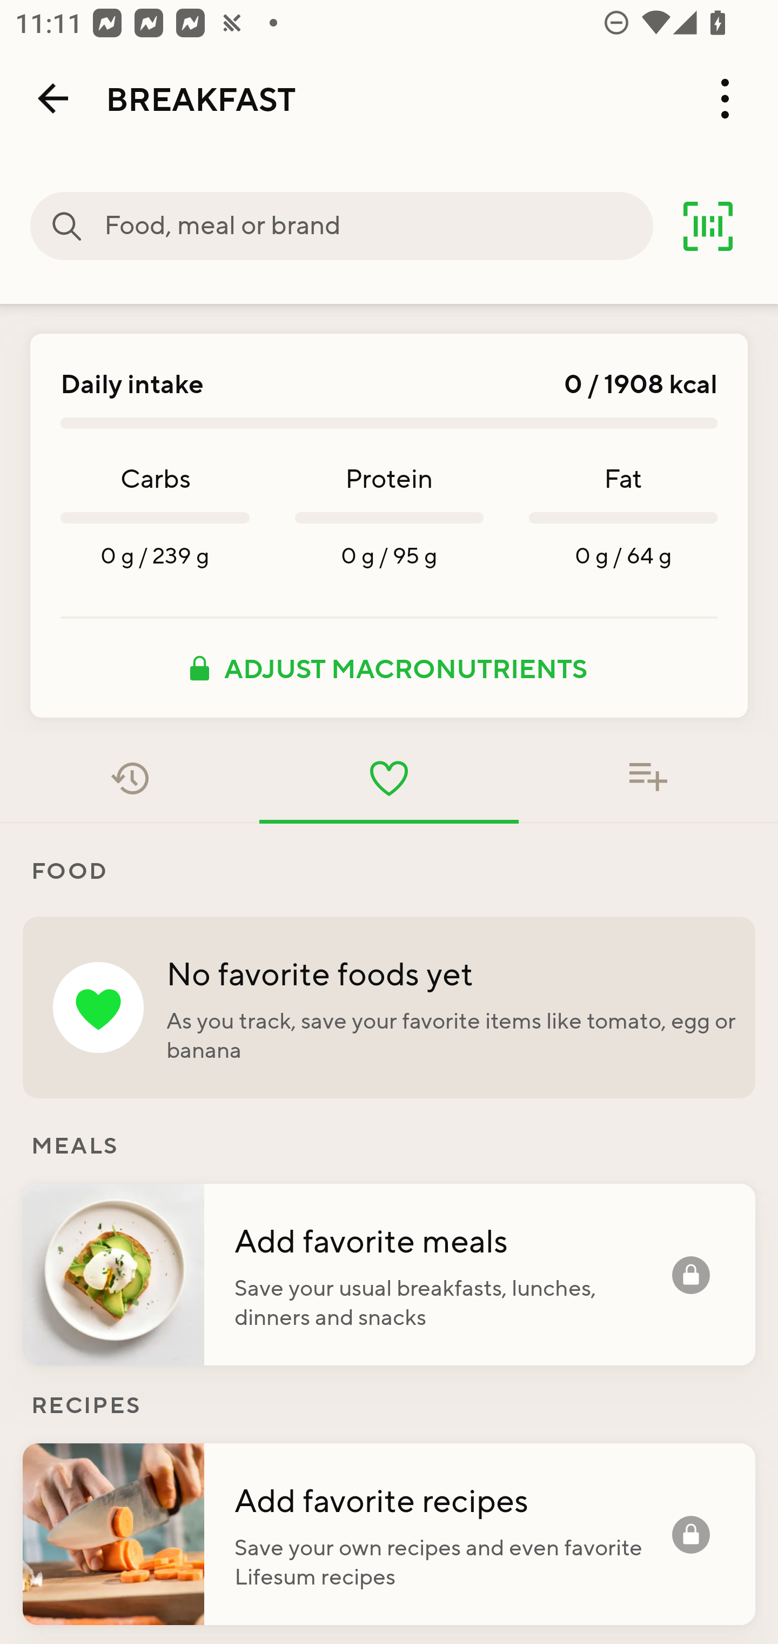 The height and width of the screenshot is (1644, 778). I want to click on Food, meal or brand, so click(67, 226).